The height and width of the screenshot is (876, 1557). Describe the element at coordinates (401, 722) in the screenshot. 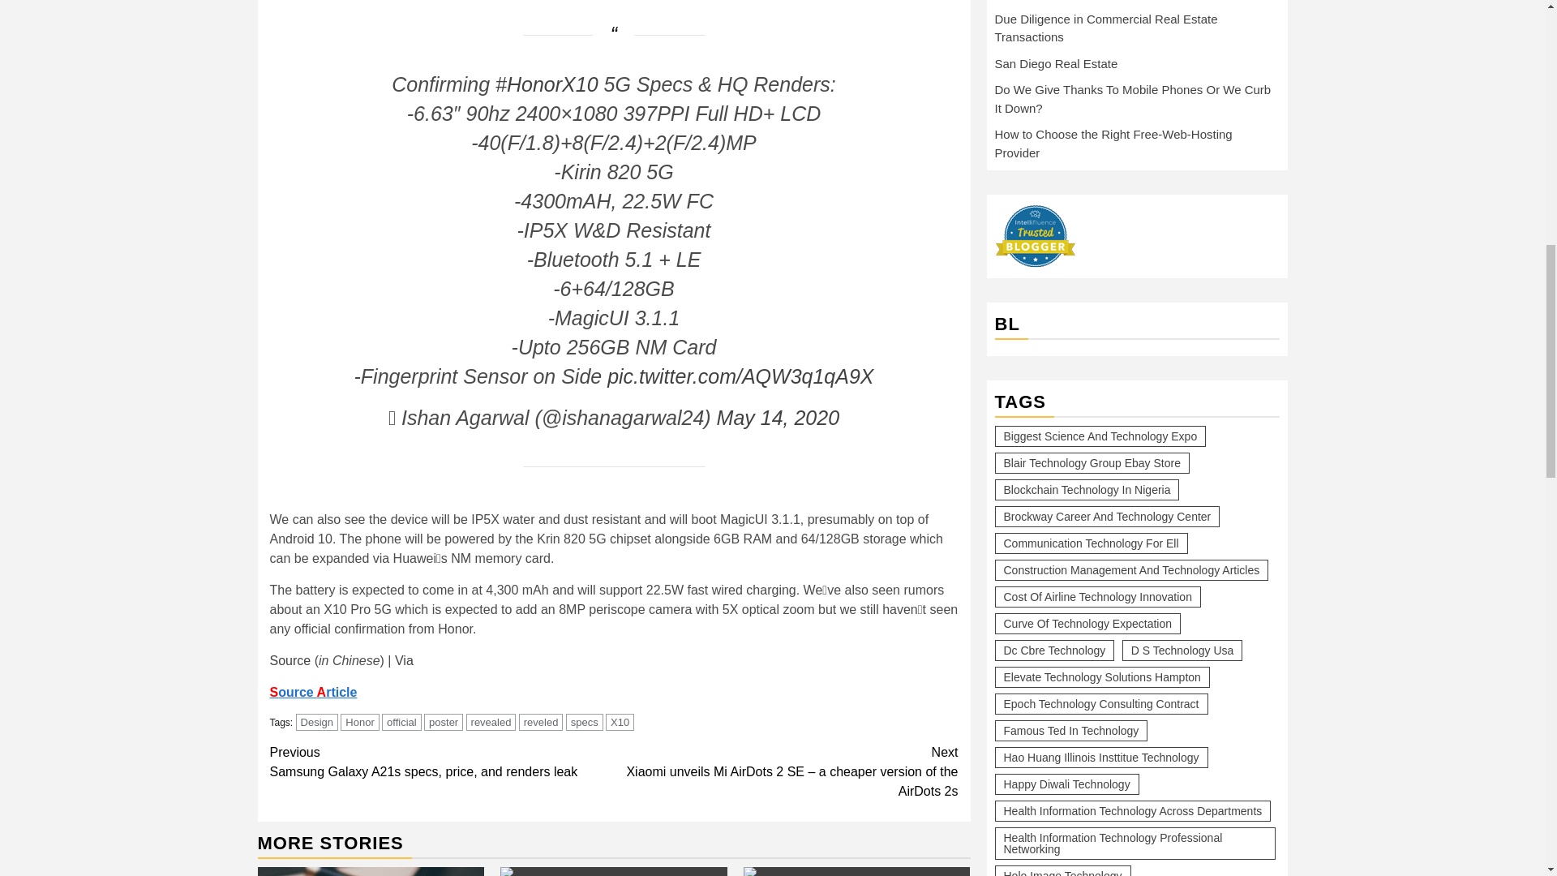

I see `official` at that location.